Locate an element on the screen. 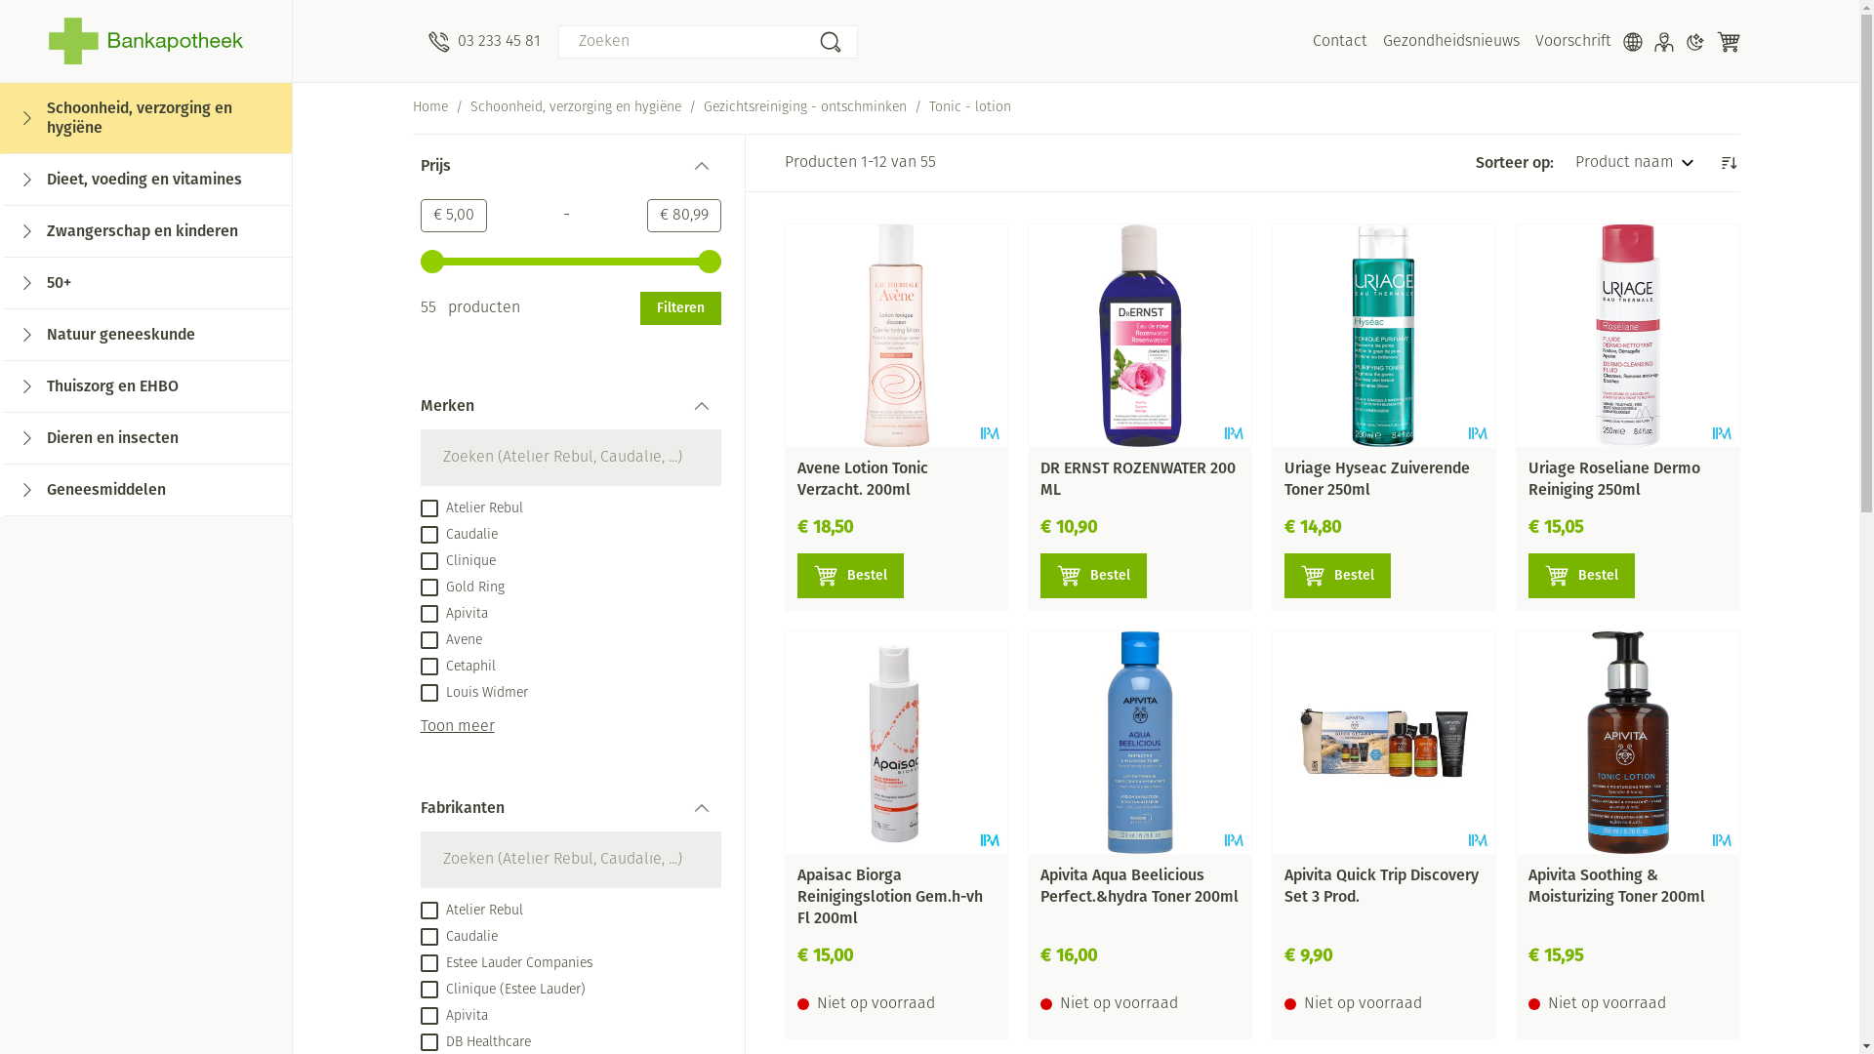 This screenshot has height=1054, width=1874. Avene Lotion Tonic Verzacht. 200ml is located at coordinates (896, 336).